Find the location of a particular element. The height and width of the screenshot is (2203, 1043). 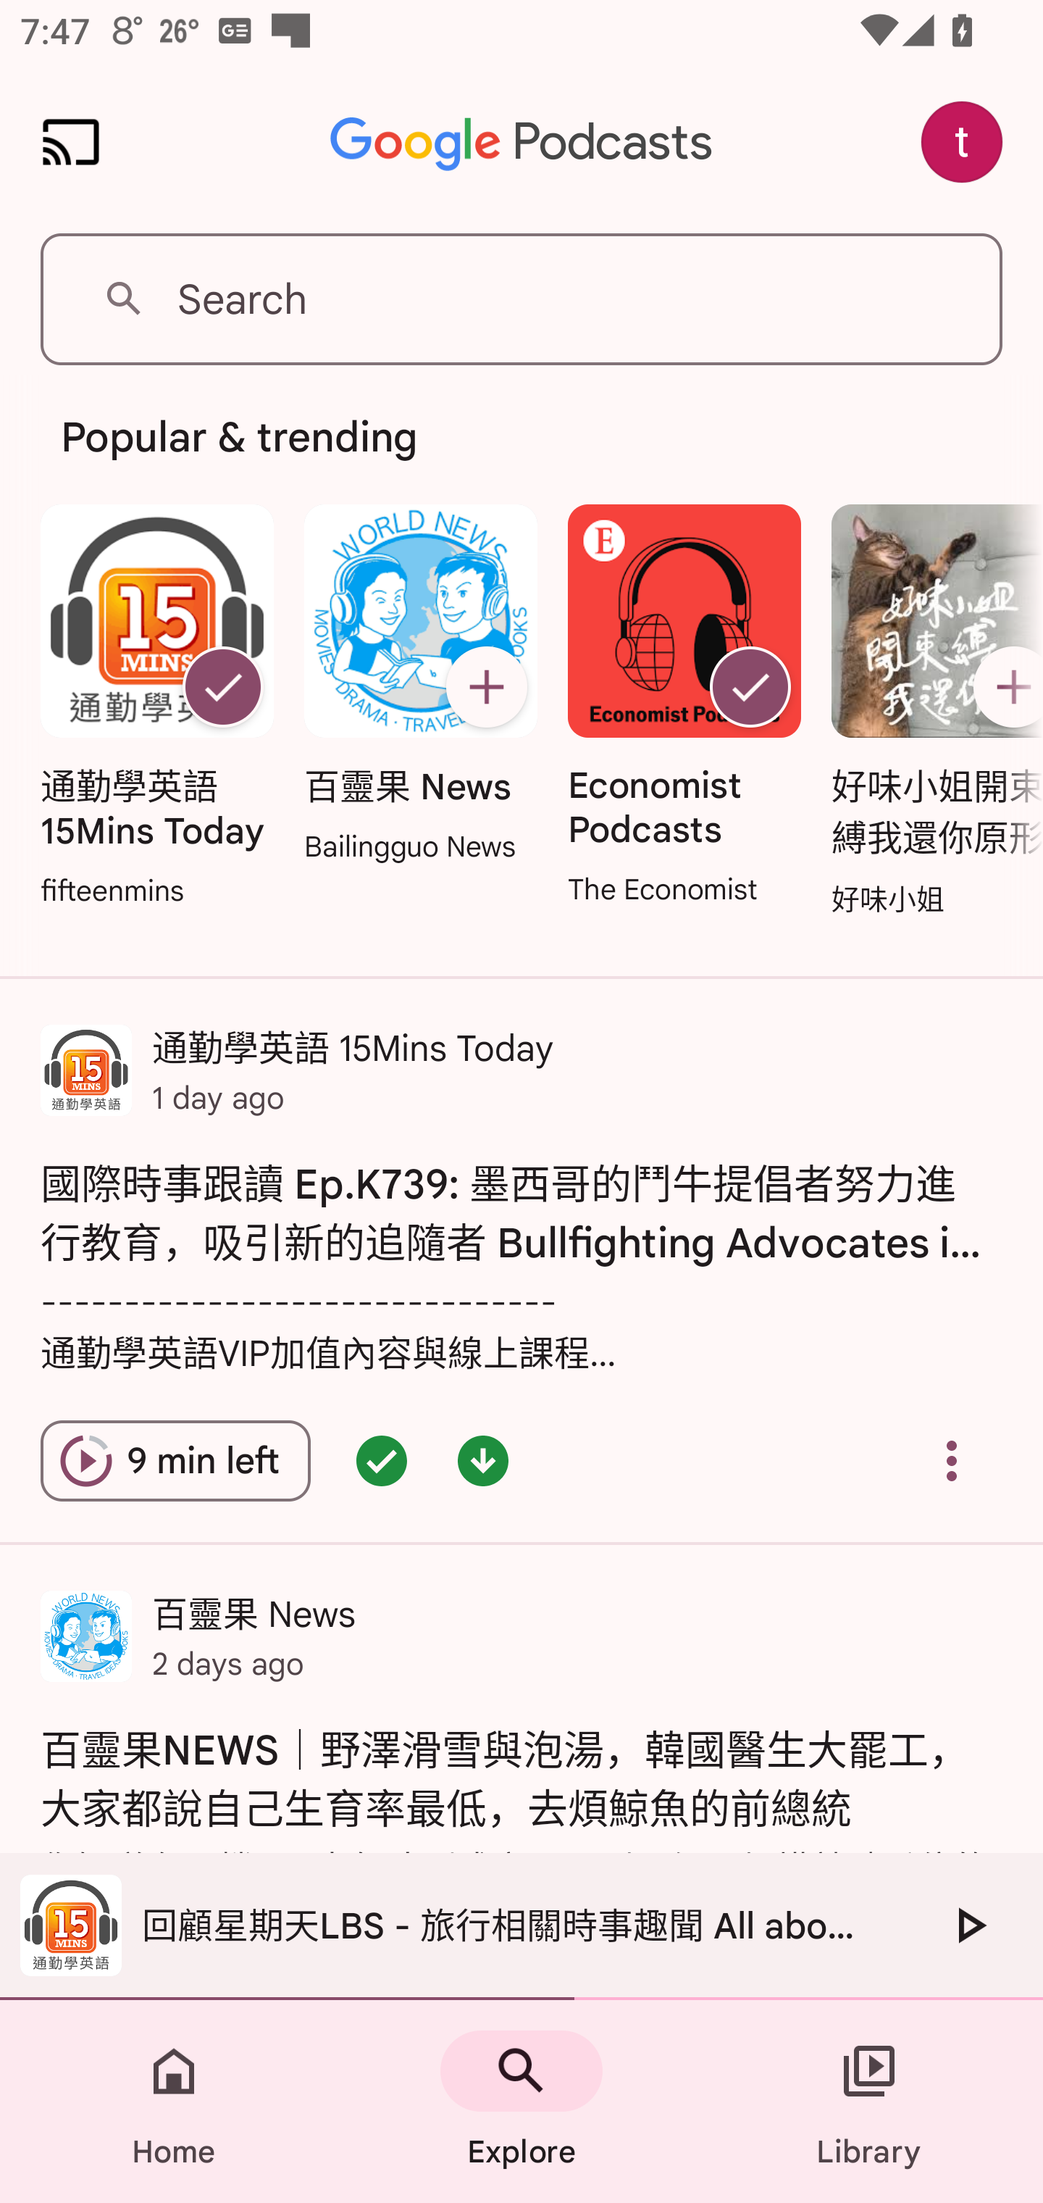

Episode downloaded - double tap for options is located at coordinates (483, 1461).